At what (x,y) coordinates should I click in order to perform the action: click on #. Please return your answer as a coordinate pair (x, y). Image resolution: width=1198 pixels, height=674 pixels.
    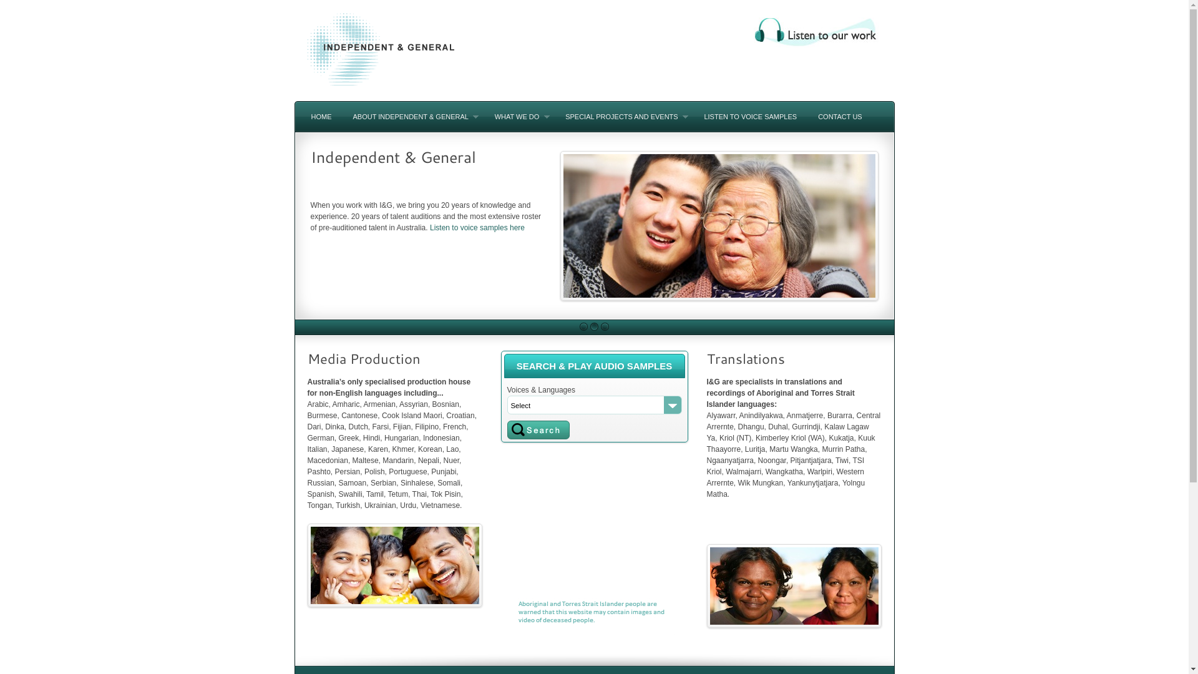
    Looking at the image, I should click on (584, 327).